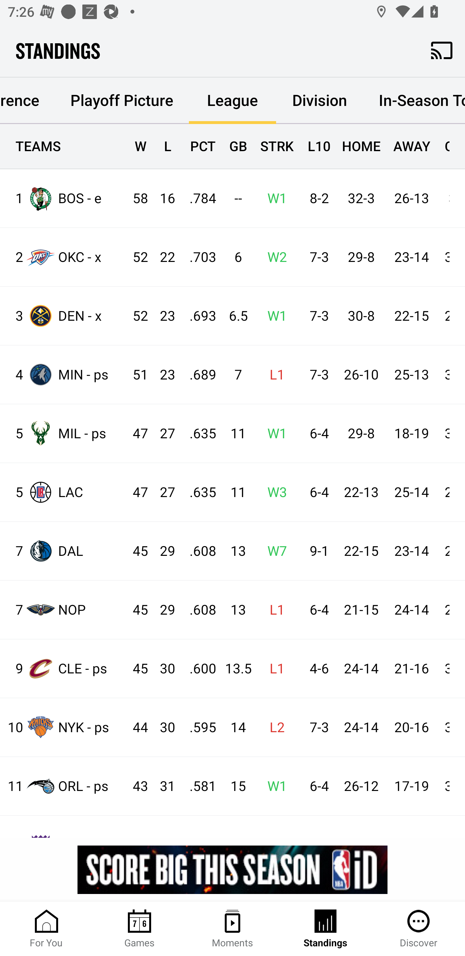  Describe the element at coordinates (162, 433) in the screenshot. I see `27` at that location.